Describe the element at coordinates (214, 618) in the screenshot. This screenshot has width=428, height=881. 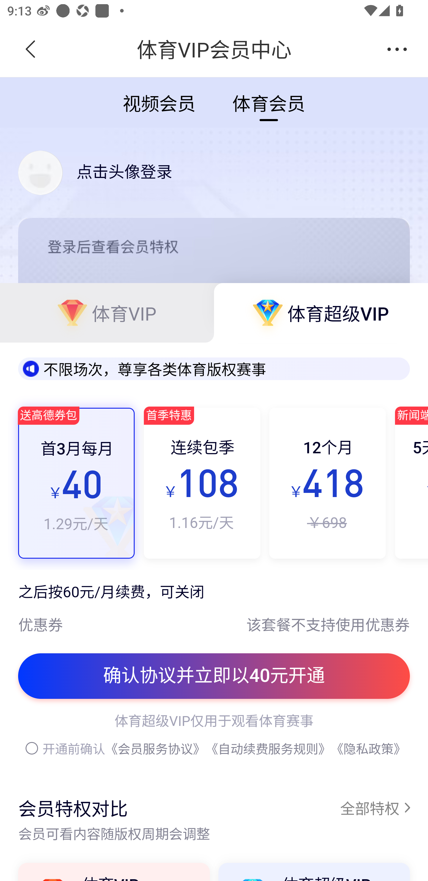
I see `优惠券 该套餐不支持使用优惠券` at that location.